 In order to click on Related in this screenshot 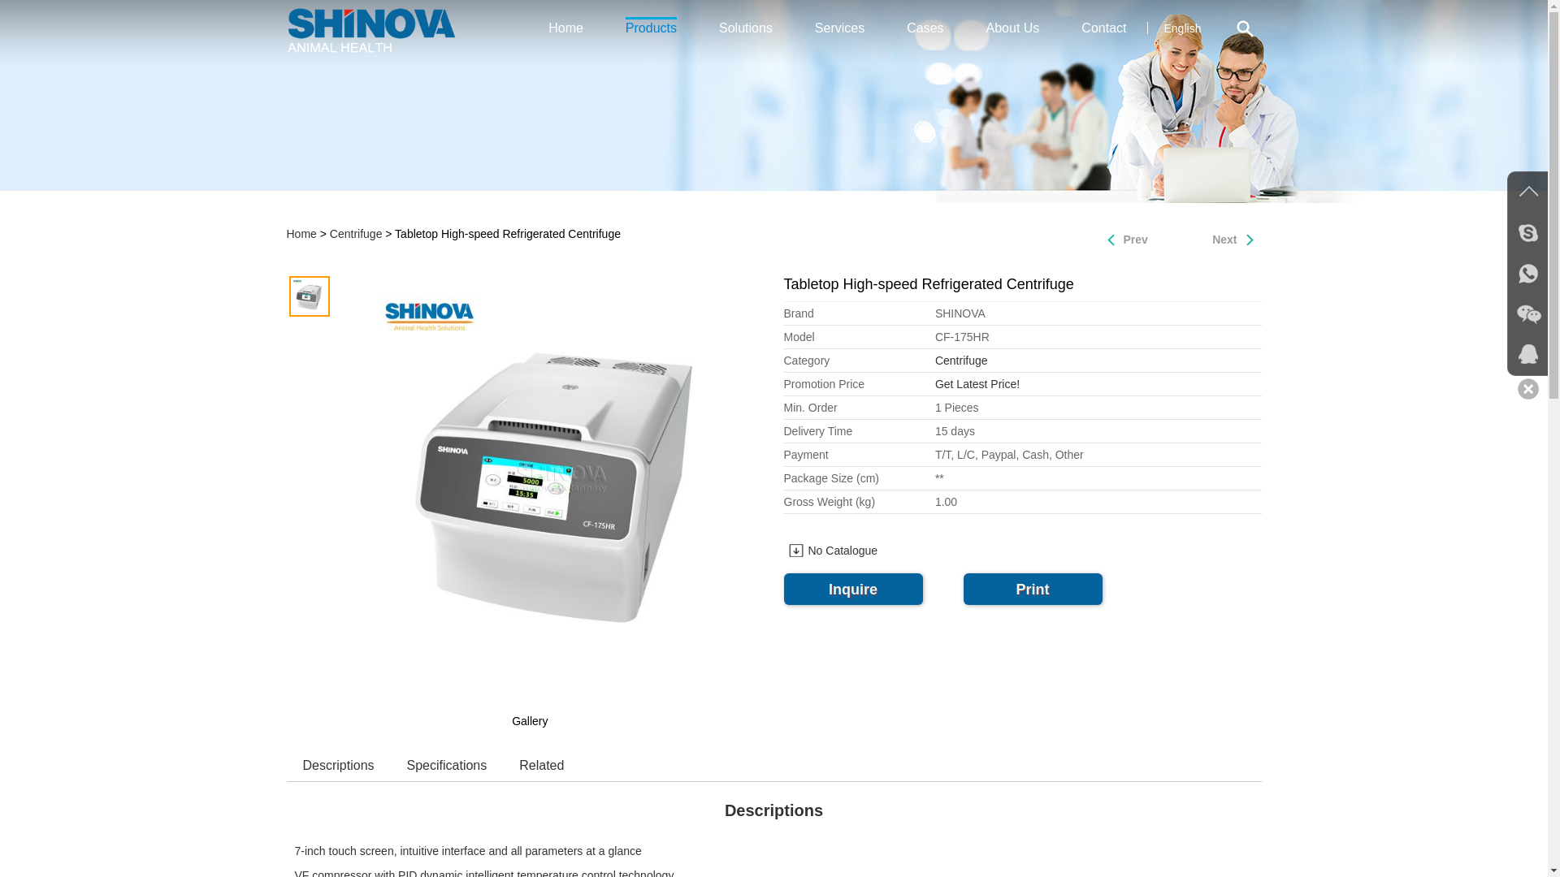, I will do `click(541, 765)`.